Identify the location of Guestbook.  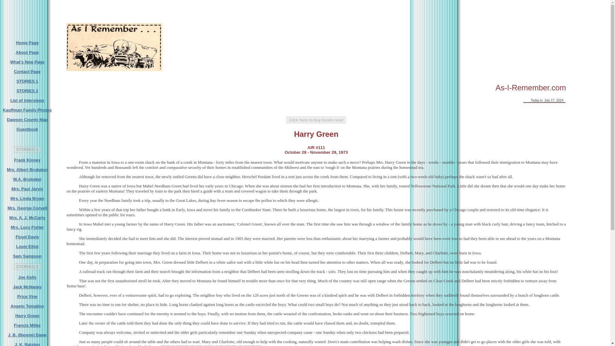
(27, 129).